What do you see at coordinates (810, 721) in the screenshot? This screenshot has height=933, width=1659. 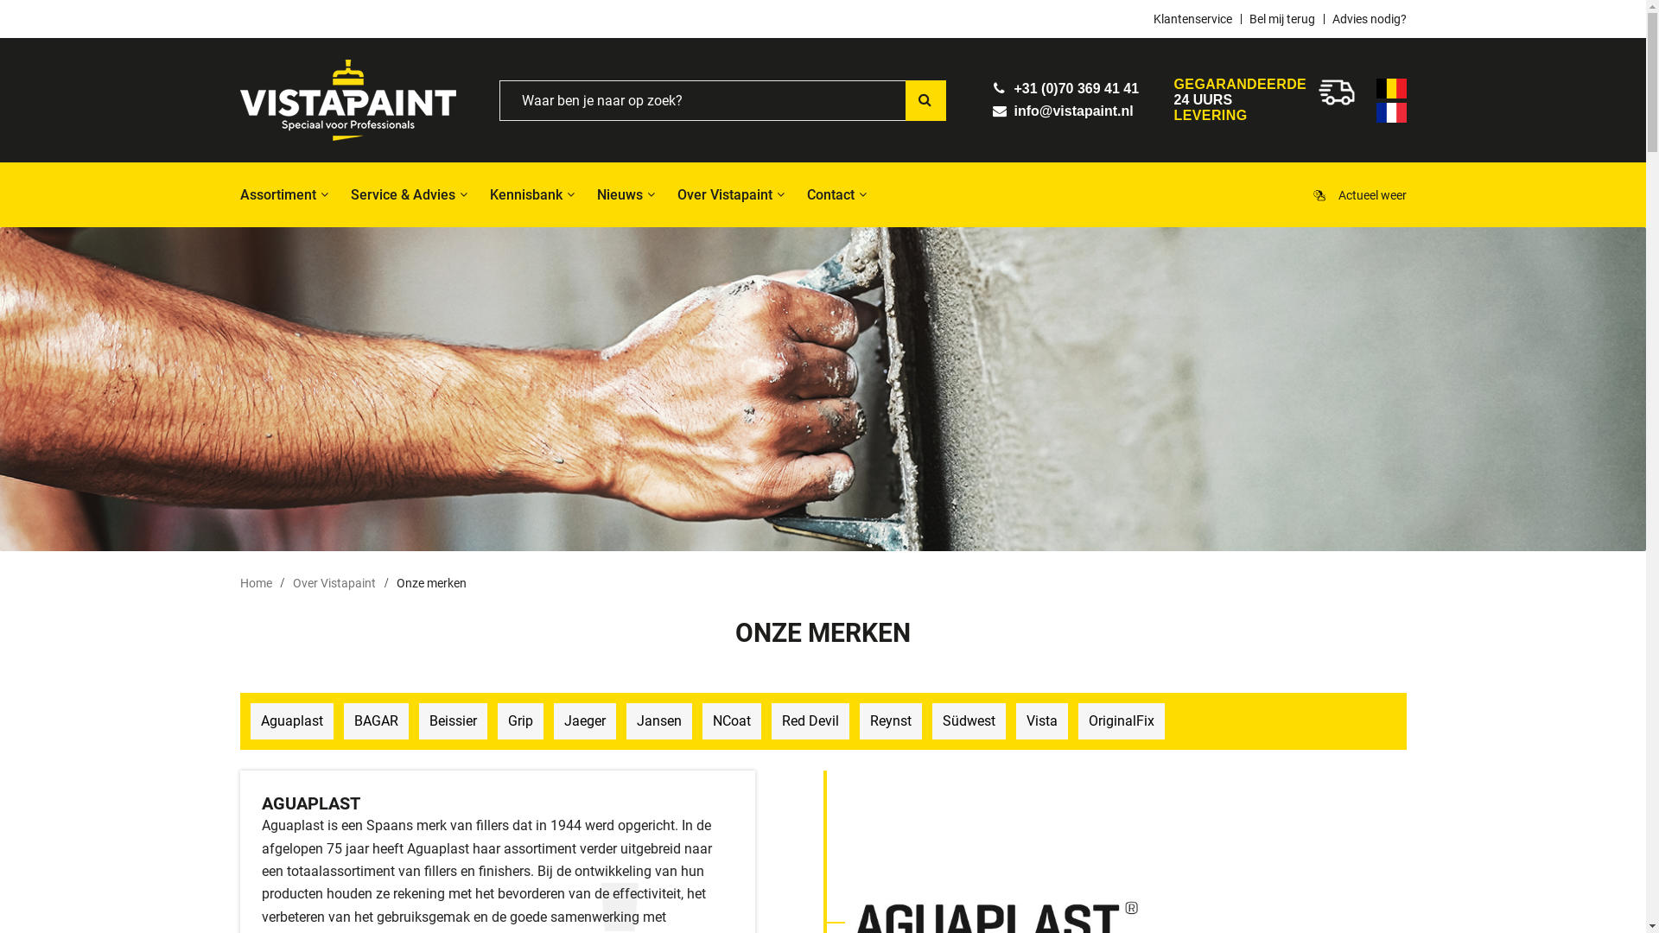 I see `Red Devil` at bounding box center [810, 721].